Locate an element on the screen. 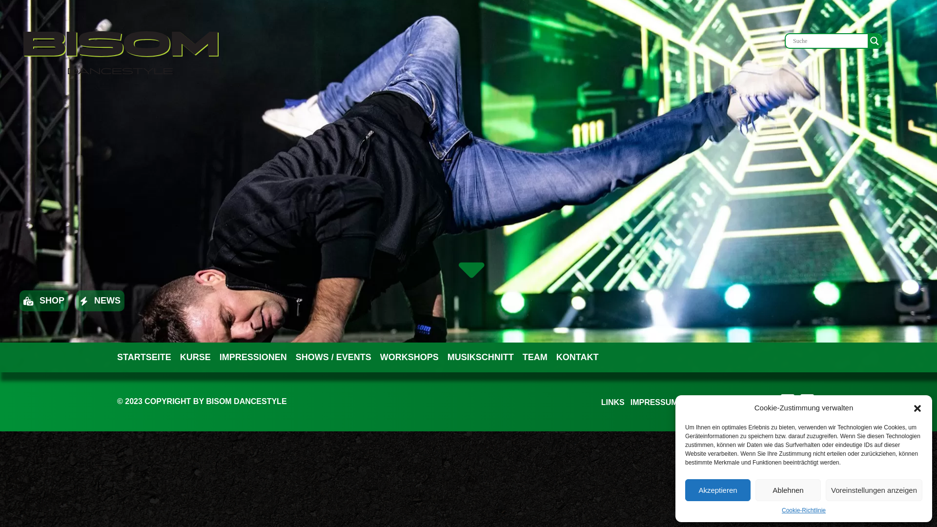 This screenshot has height=527, width=937. Ablehnen is located at coordinates (788, 490).